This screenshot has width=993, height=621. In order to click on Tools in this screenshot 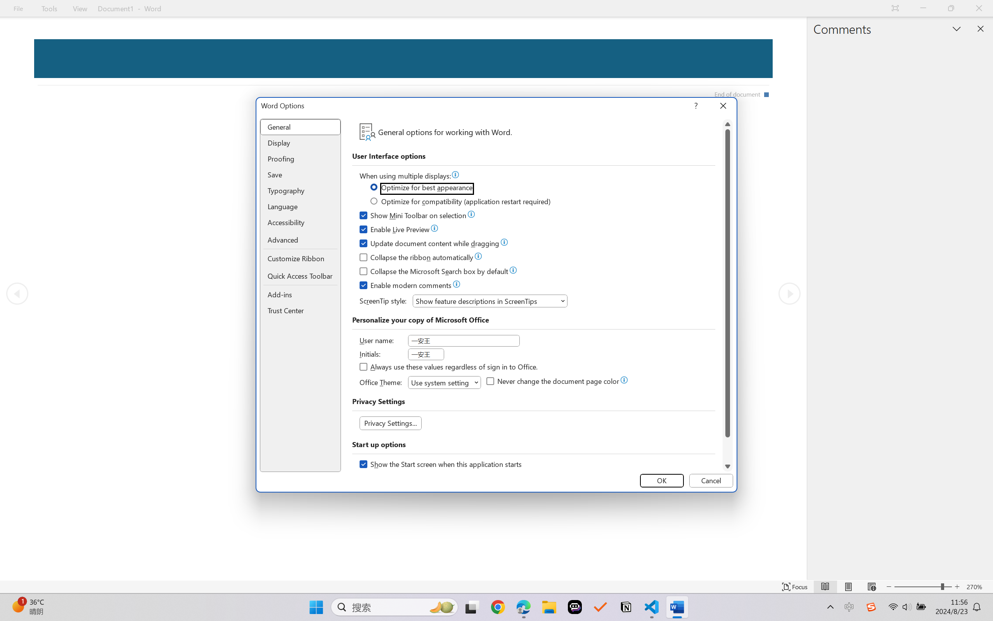, I will do `click(50, 9)`.